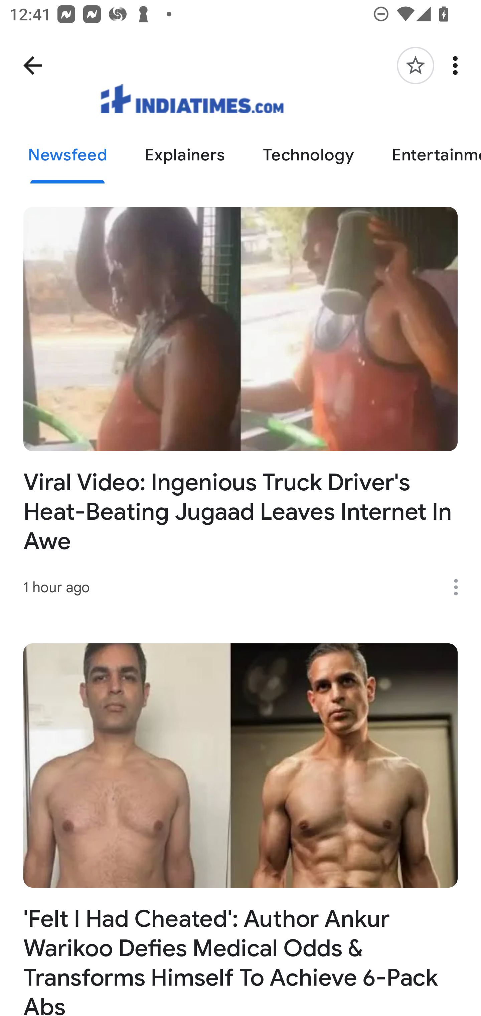 This screenshot has width=481, height=1016. Describe the element at coordinates (458, 66) in the screenshot. I see `More options` at that location.